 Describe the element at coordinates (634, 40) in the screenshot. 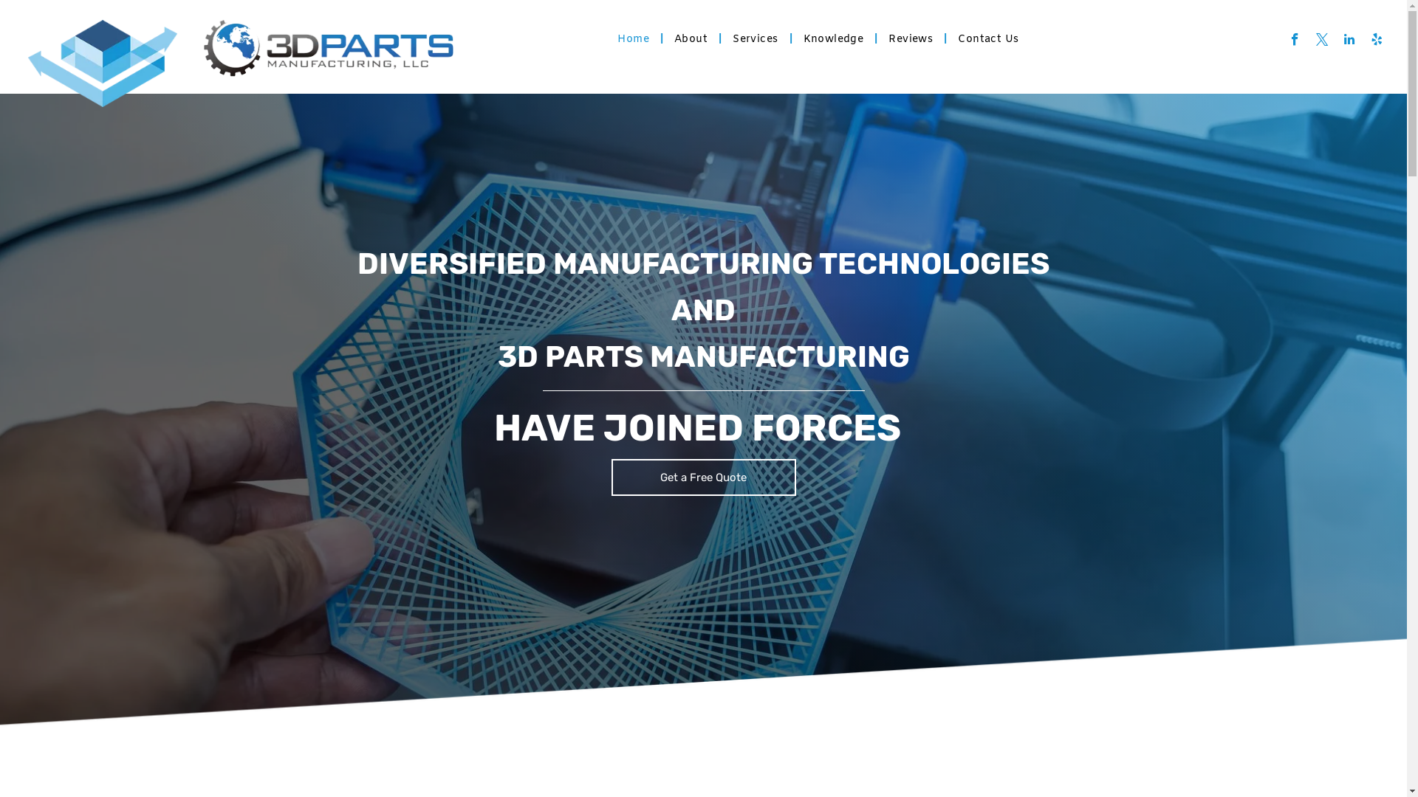

I see `Home` at that location.